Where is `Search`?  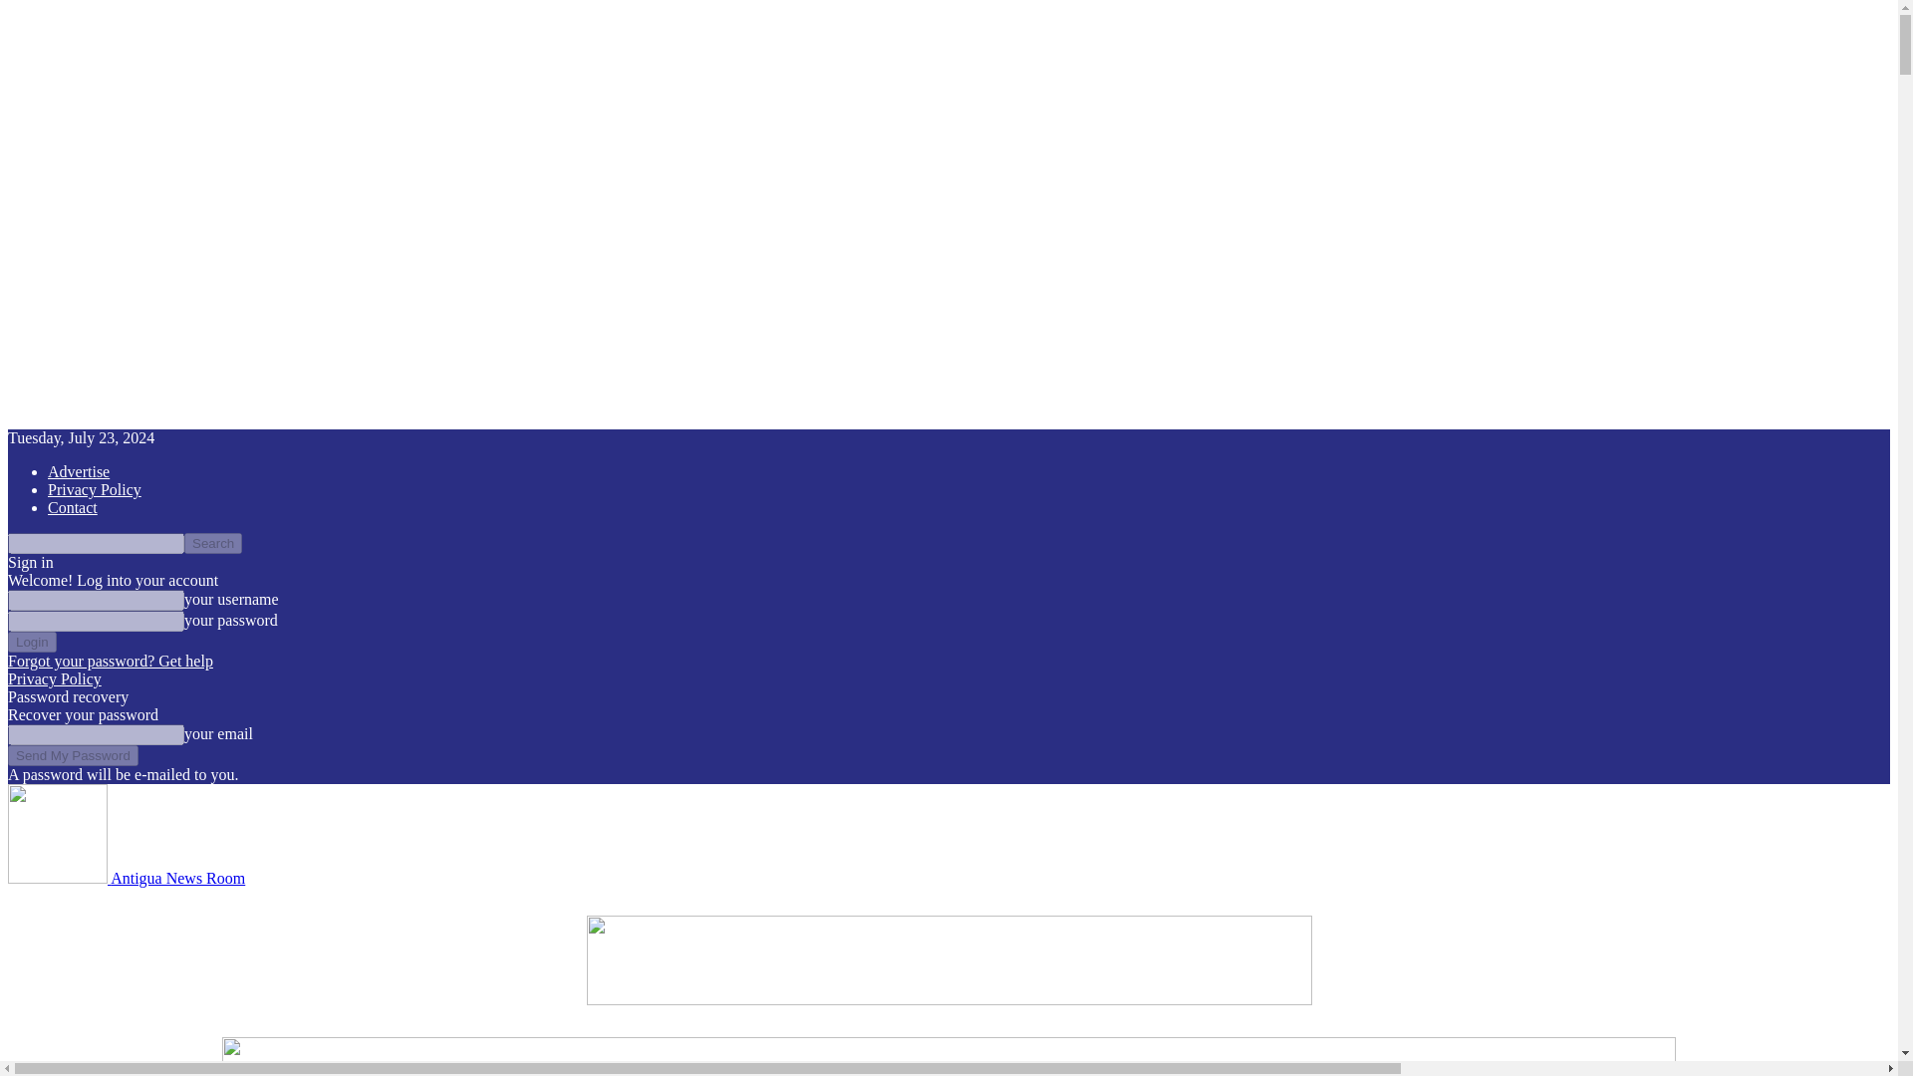 Search is located at coordinates (213, 543).